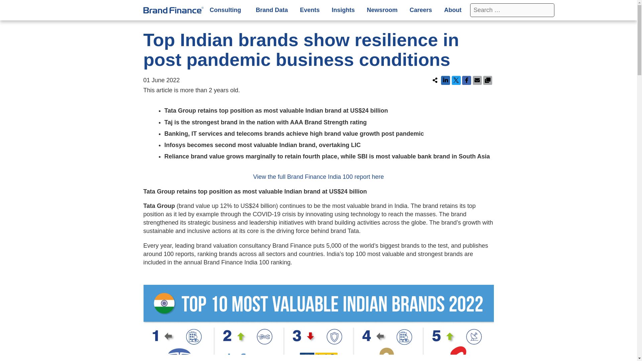 The image size is (642, 361). Describe the element at coordinates (382, 10) in the screenshot. I see `Newsroom` at that location.